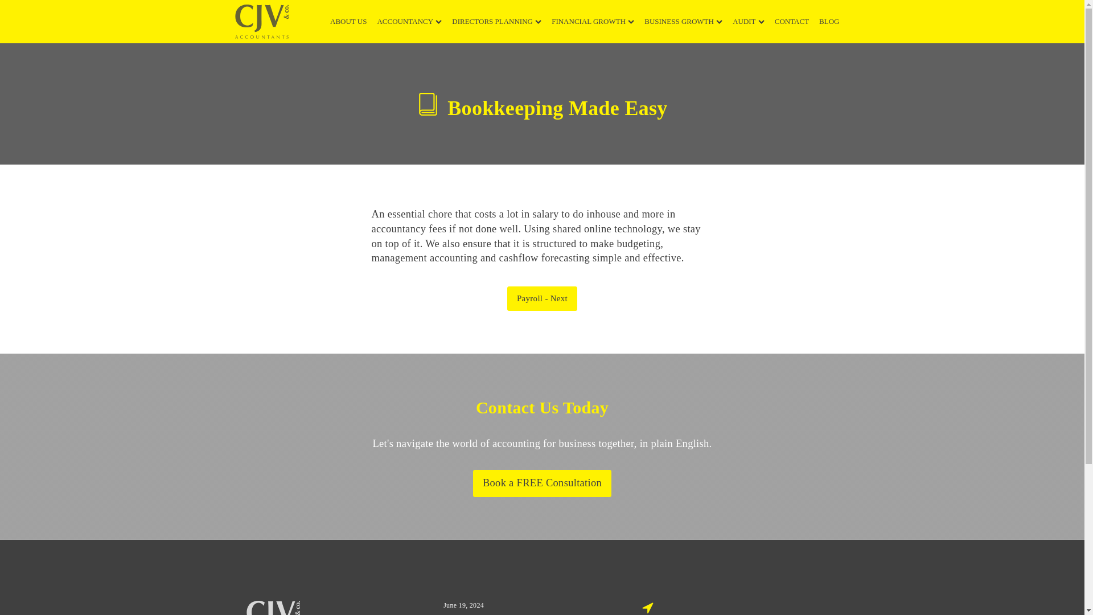 This screenshot has width=1093, height=615. I want to click on SPECIALIST, so click(771, 76).